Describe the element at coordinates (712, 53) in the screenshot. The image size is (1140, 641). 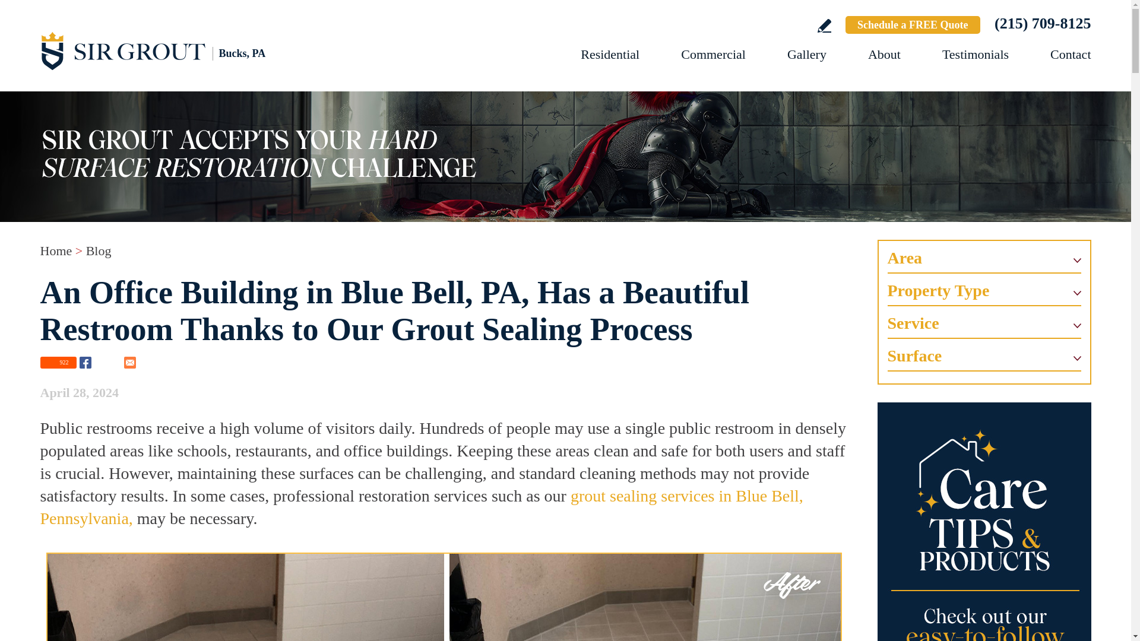
I see `Commercial` at that location.